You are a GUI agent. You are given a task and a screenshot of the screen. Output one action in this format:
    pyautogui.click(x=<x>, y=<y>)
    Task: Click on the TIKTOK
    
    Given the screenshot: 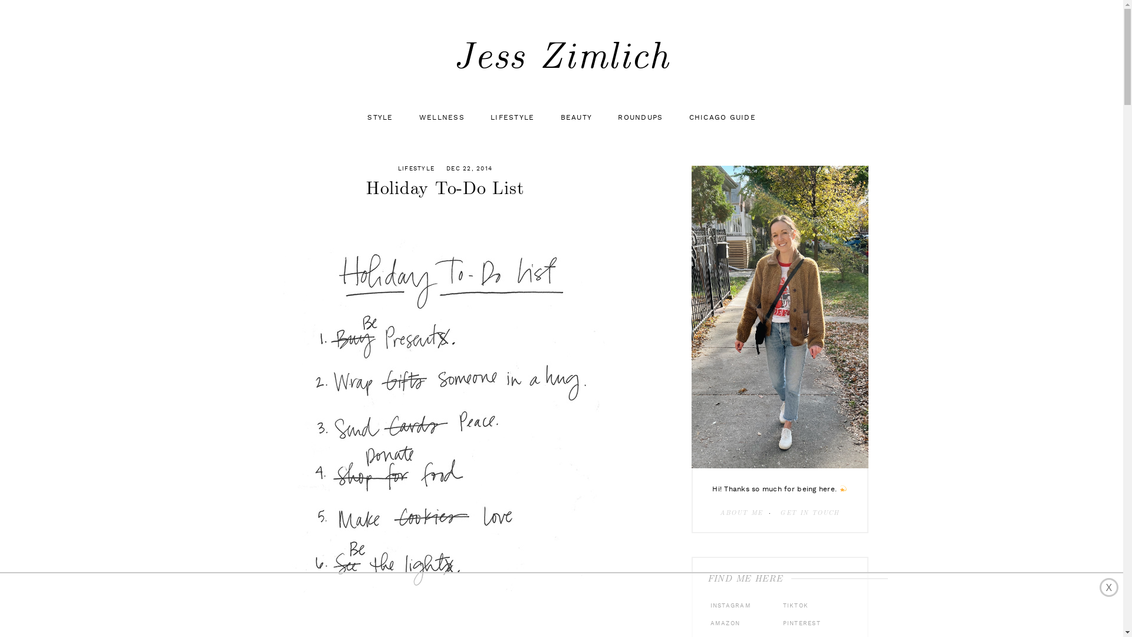 What is the action you would take?
    pyautogui.click(x=794, y=606)
    